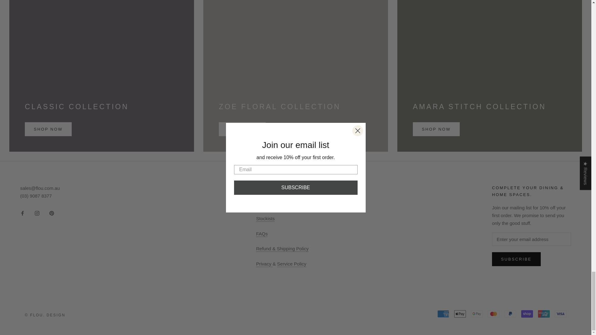 This screenshot has width=596, height=335. What do you see at coordinates (282, 248) in the screenshot?
I see `Refund Policy` at bounding box center [282, 248].